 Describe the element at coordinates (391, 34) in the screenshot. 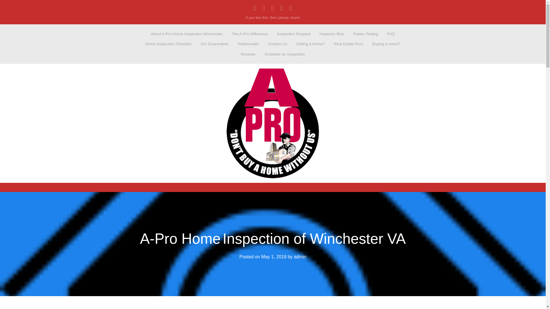

I see `FAQ` at that location.